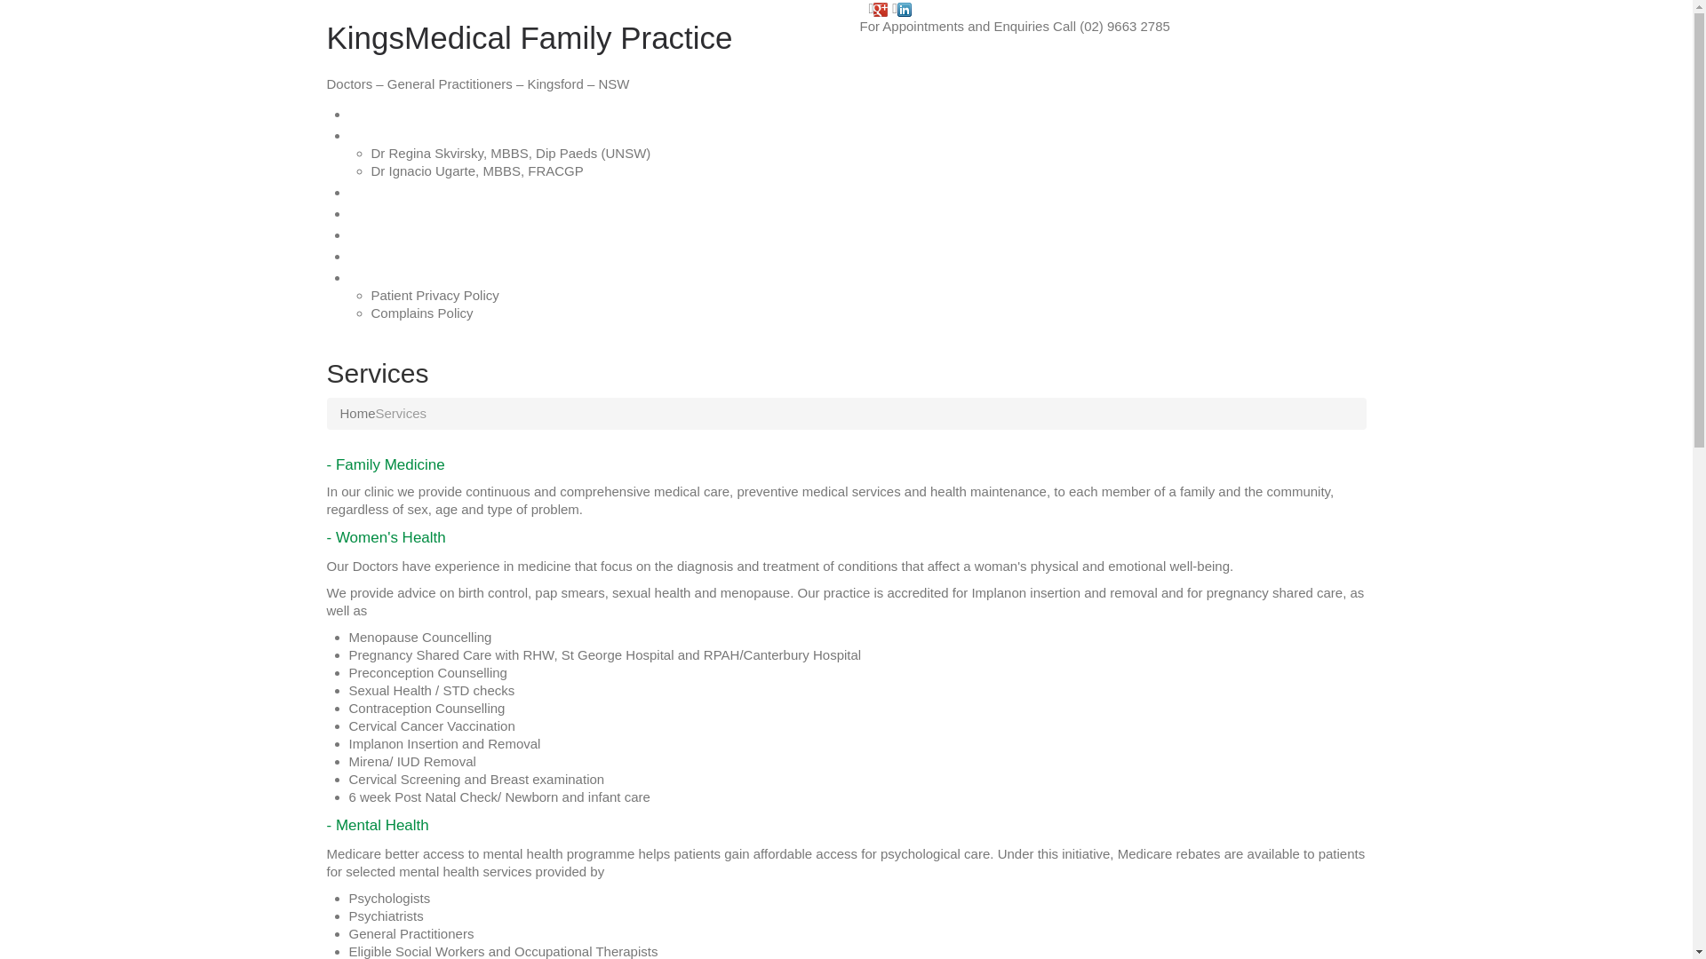  I want to click on Home, so click(371, 113).